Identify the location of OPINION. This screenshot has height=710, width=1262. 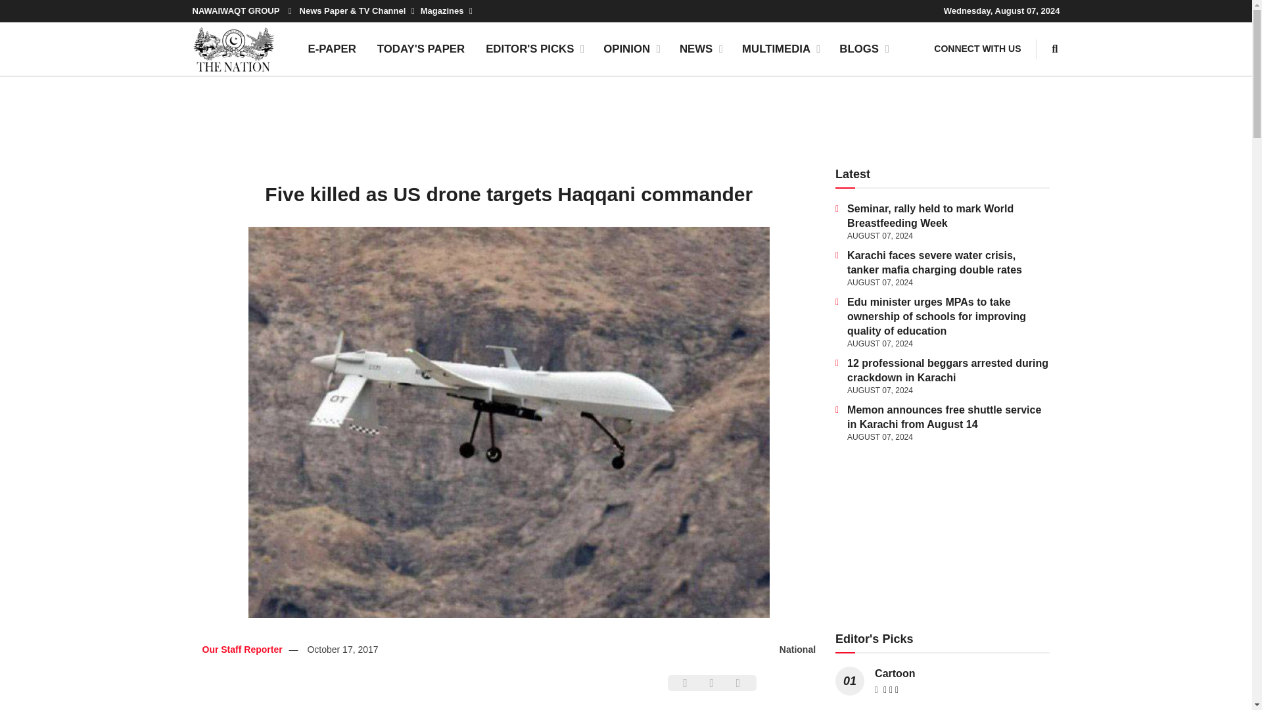
(631, 49).